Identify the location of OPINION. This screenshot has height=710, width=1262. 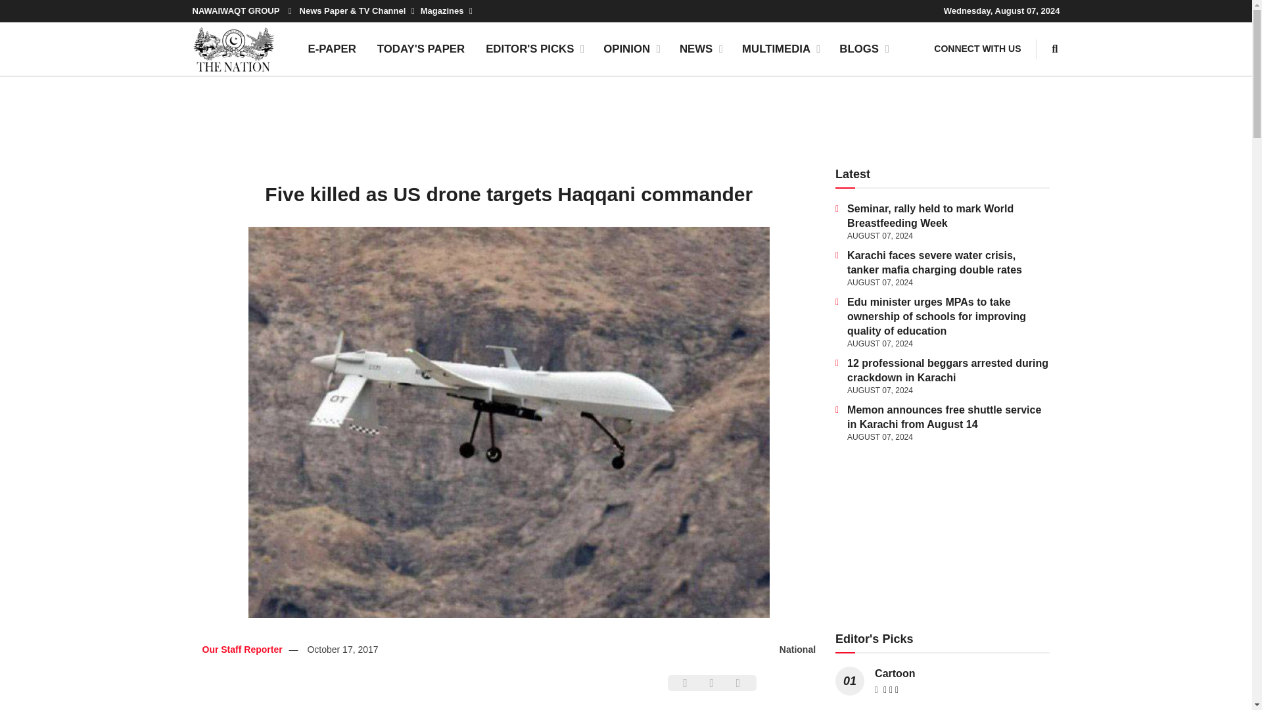
(631, 49).